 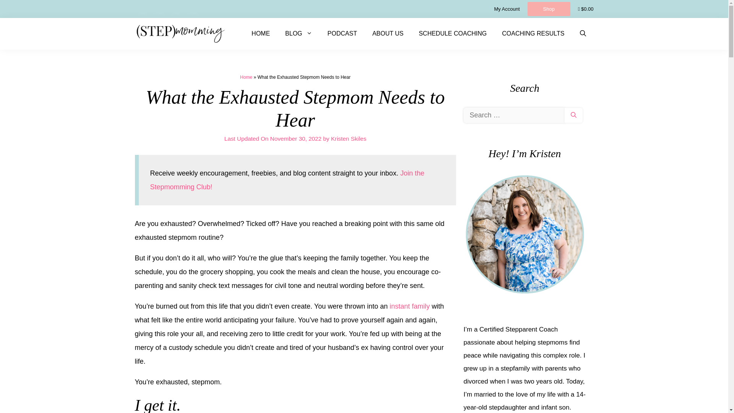 What do you see at coordinates (180, 34) in the screenshot?
I see `Stepmomming.com: resources and coaching for stepmoms` at bounding box center [180, 34].